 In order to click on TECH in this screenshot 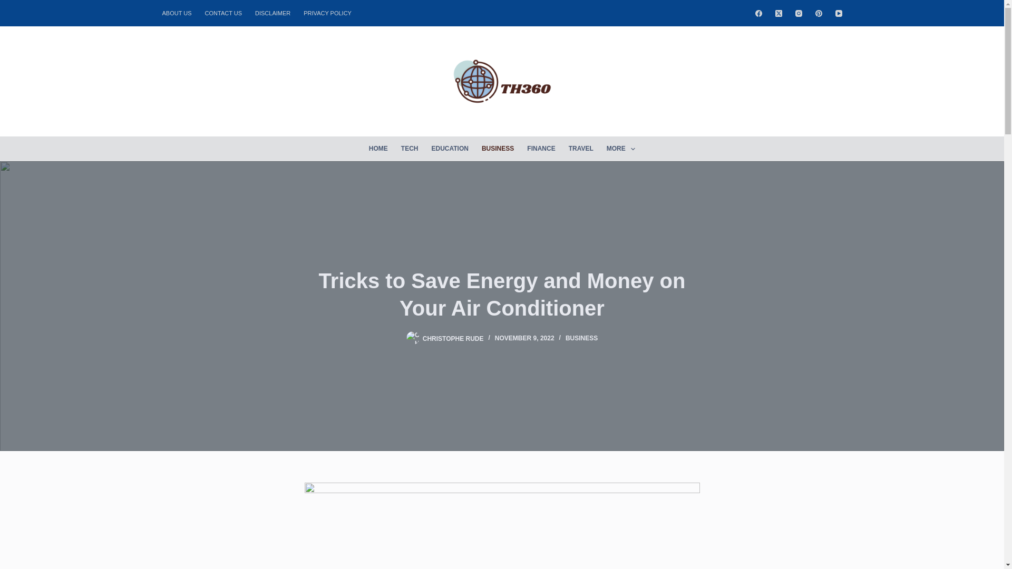, I will do `click(410, 149)`.